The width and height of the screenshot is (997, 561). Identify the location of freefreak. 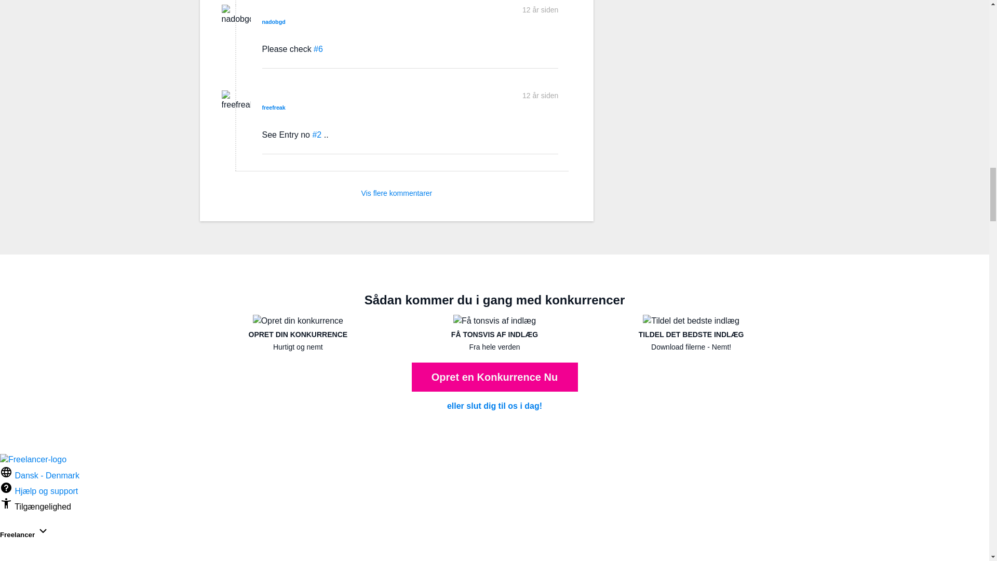
(273, 107).